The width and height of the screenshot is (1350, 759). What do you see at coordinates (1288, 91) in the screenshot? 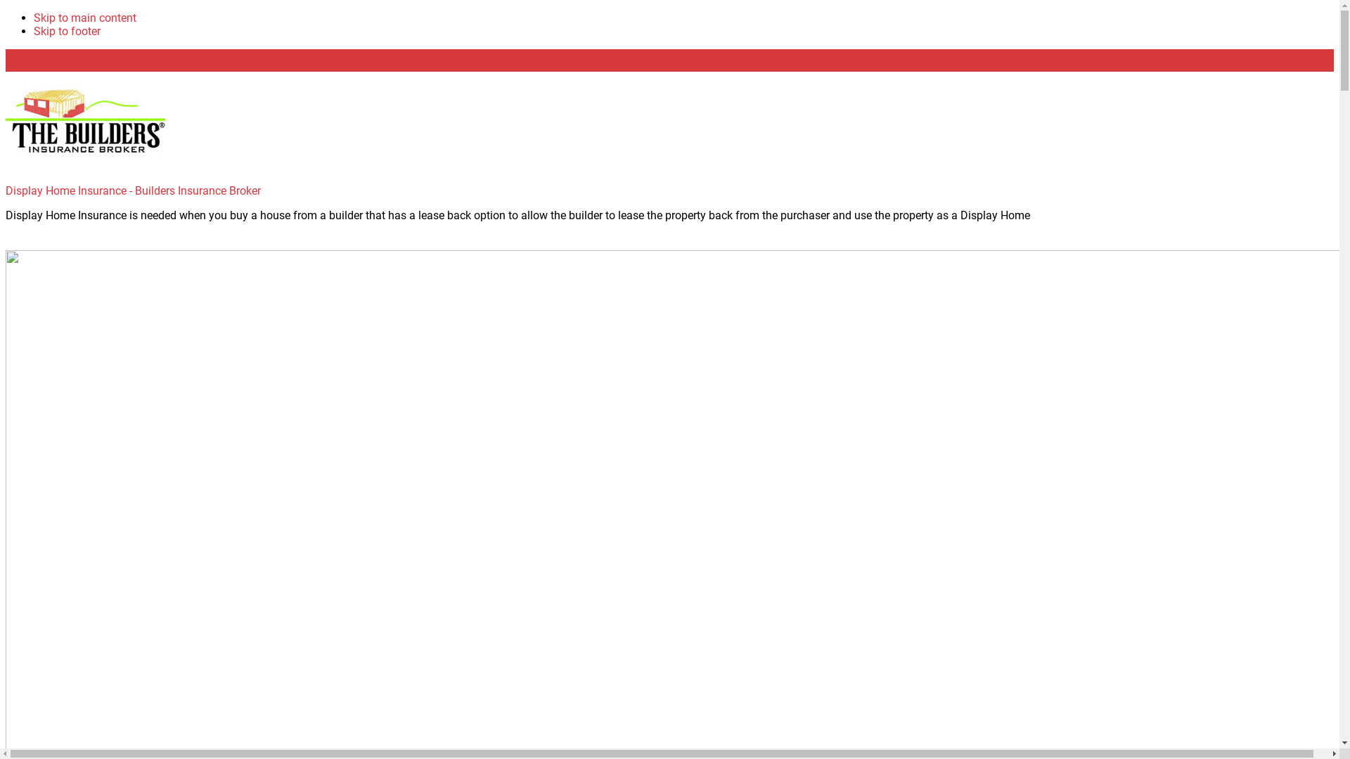
I see `07 5449 9115` at bounding box center [1288, 91].